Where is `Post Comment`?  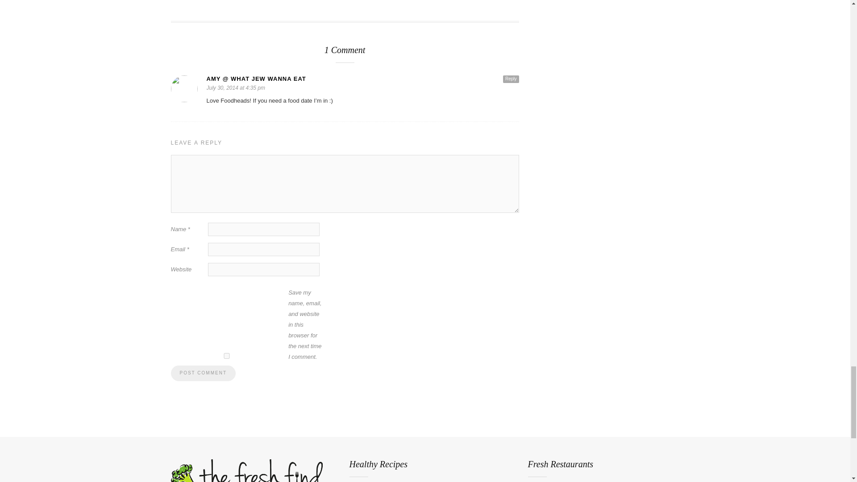
Post Comment is located at coordinates (203, 373).